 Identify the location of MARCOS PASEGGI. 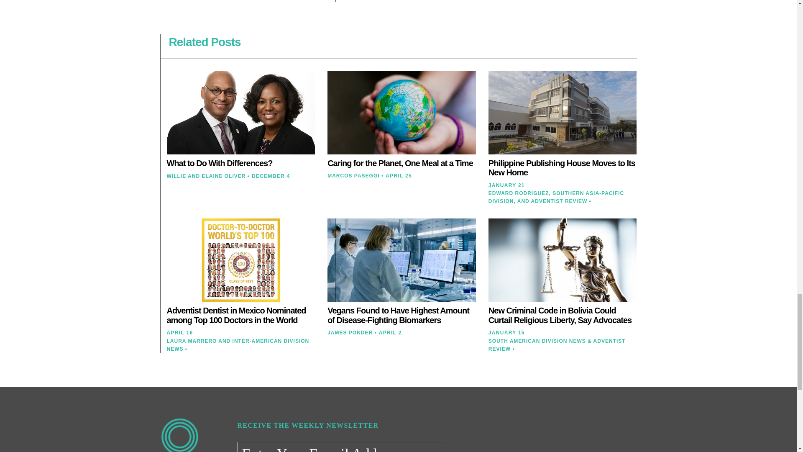
(353, 175).